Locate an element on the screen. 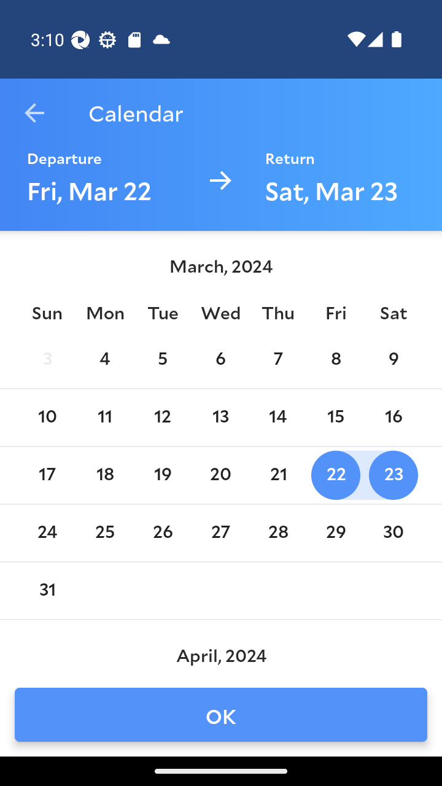 Image resolution: width=442 pixels, height=786 pixels. 10 is located at coordinates (47, 418).